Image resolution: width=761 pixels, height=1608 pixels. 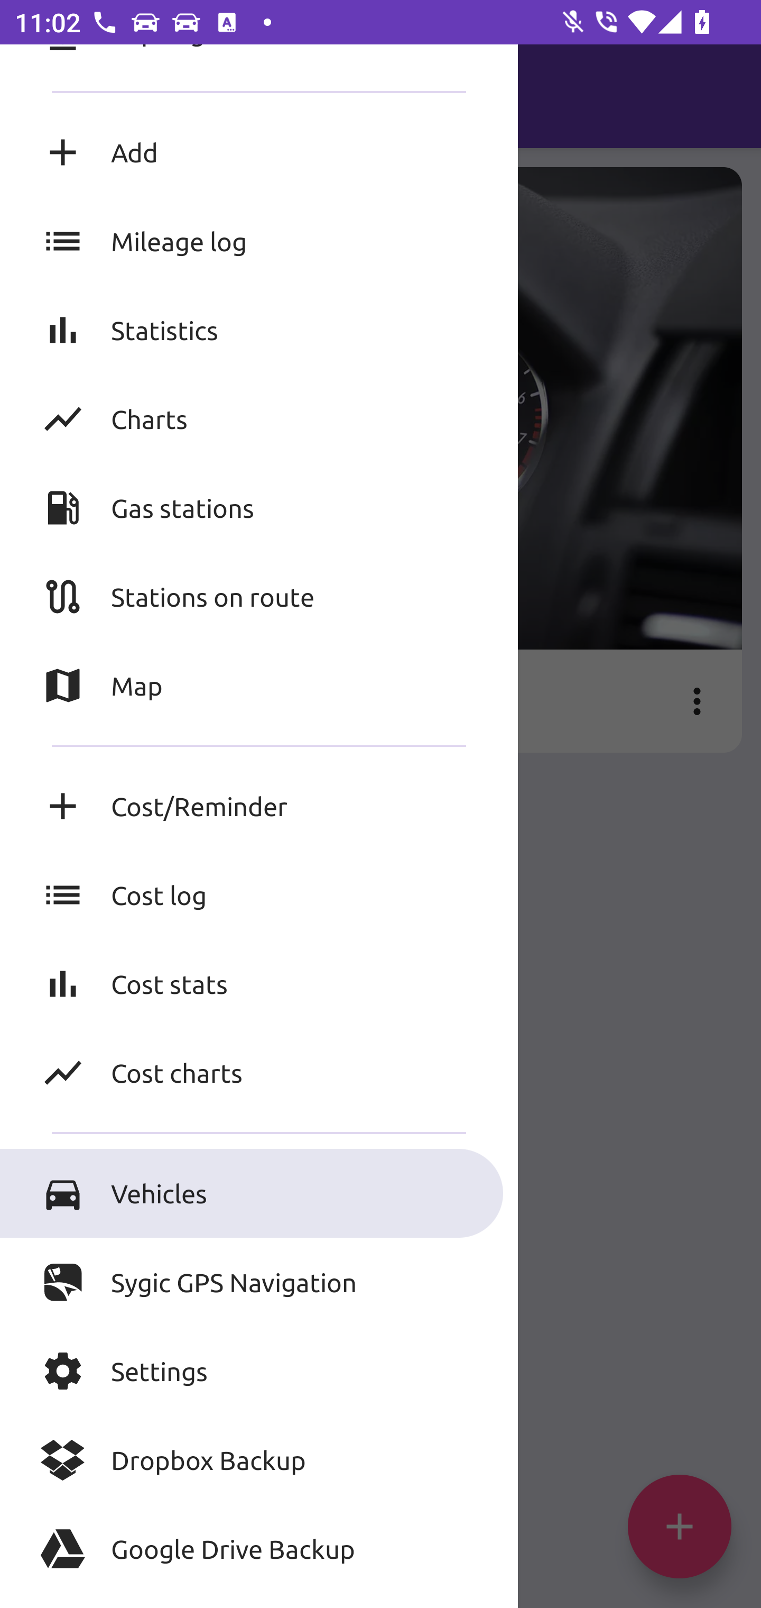 What do you see at coordinates (259, 419) in the screenshot?
I see `Charts` at bounding box center [259, 419].